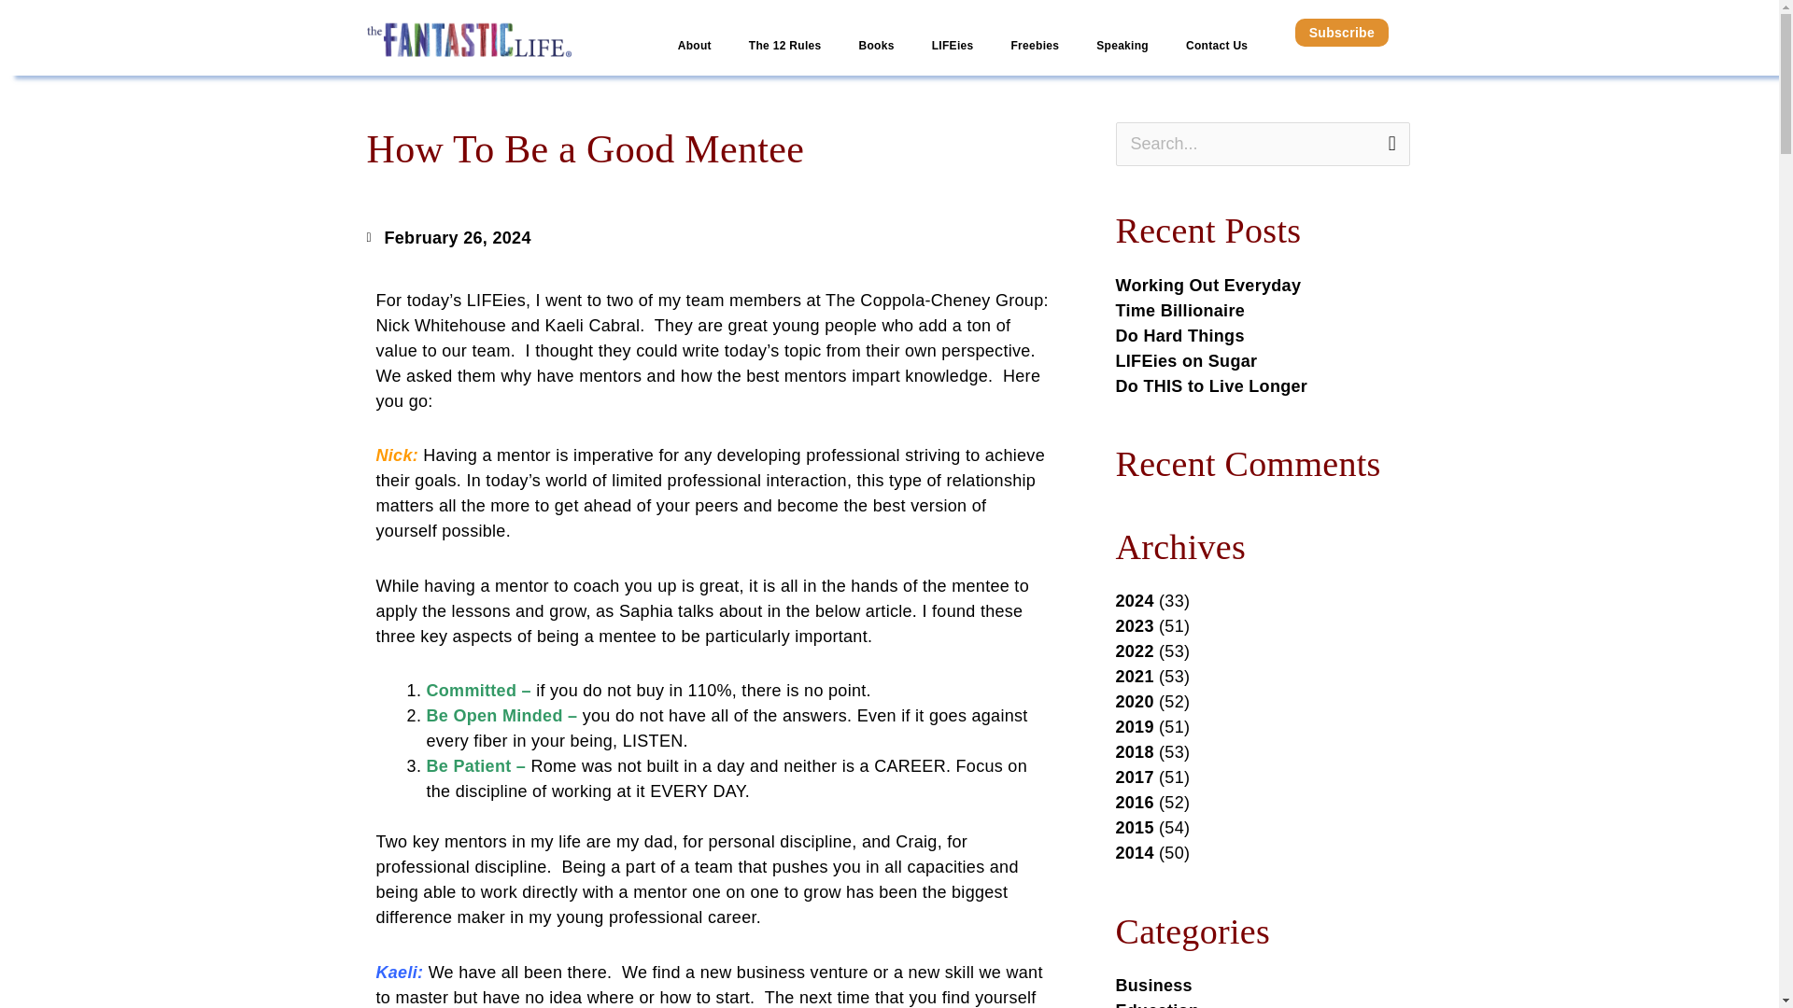 This screenshot has height=1008, width=1793. Describe the element at coordinates (1122, 47) in the screenshot. I see `Speaking` at that location.